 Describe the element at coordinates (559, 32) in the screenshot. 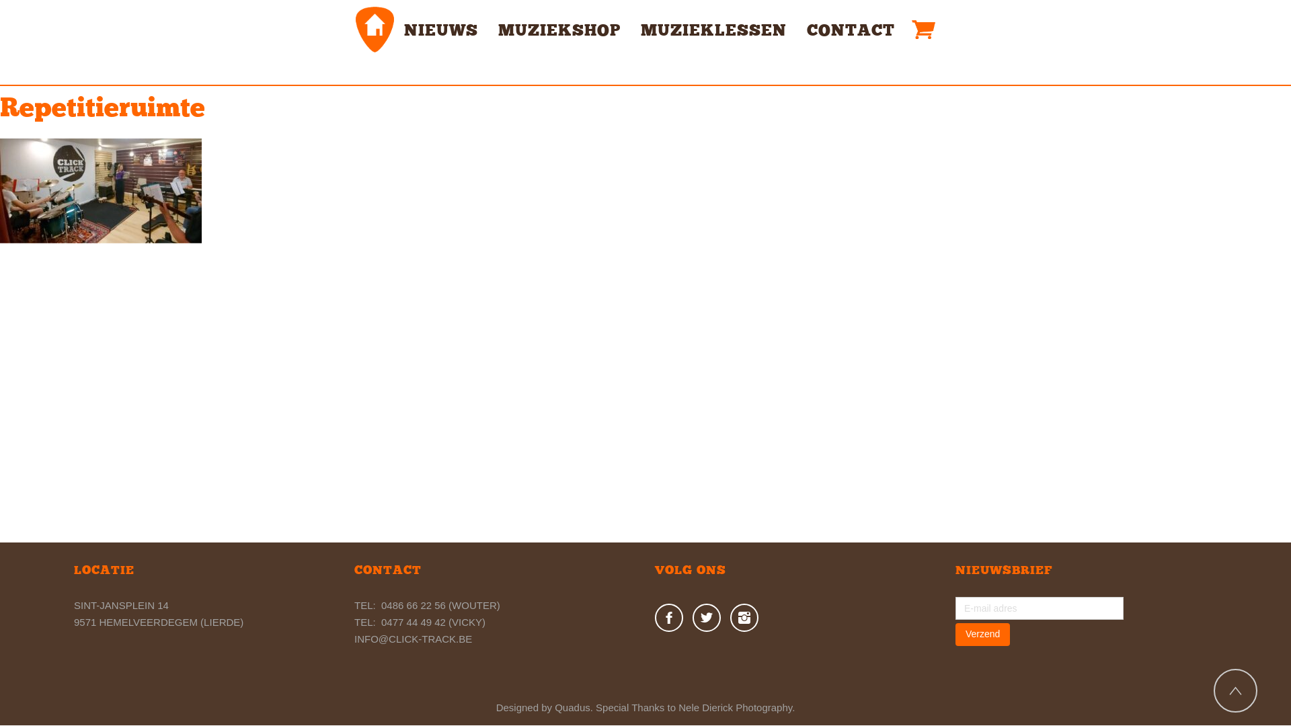

I see `MUZIEKSHOP` at that location.